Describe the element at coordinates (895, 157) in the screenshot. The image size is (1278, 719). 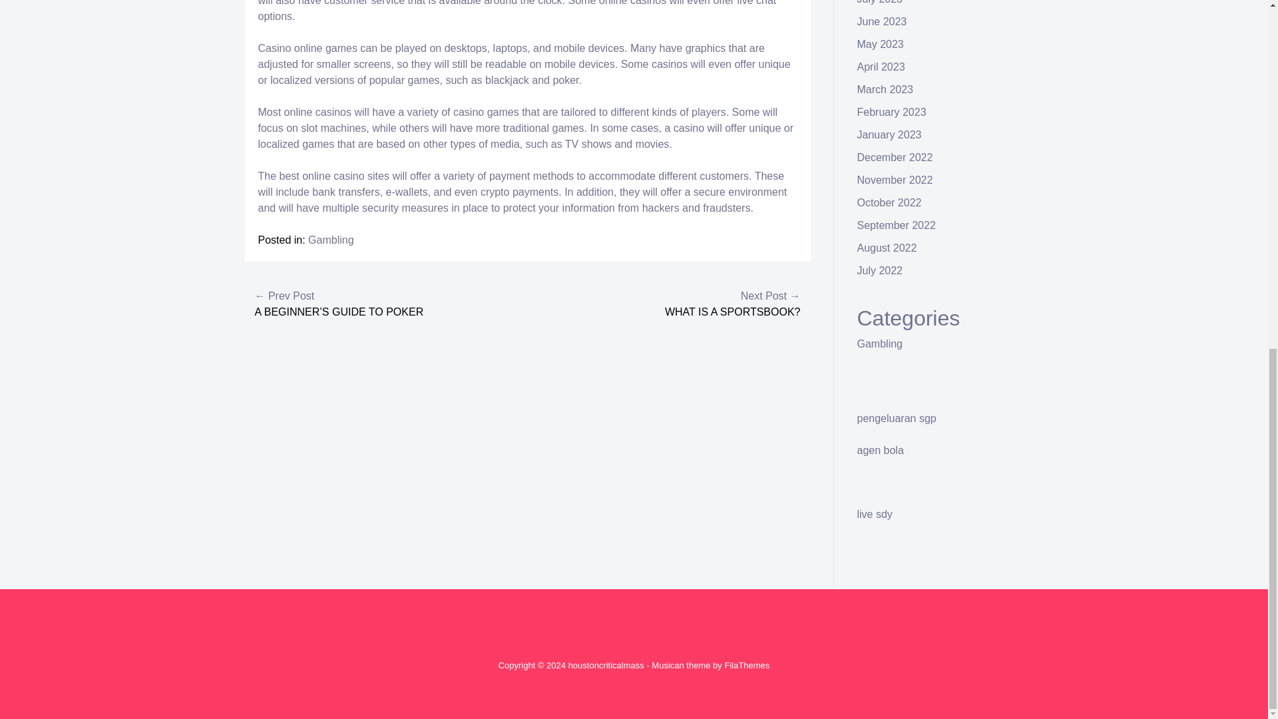
I see `December 2022` at that location.